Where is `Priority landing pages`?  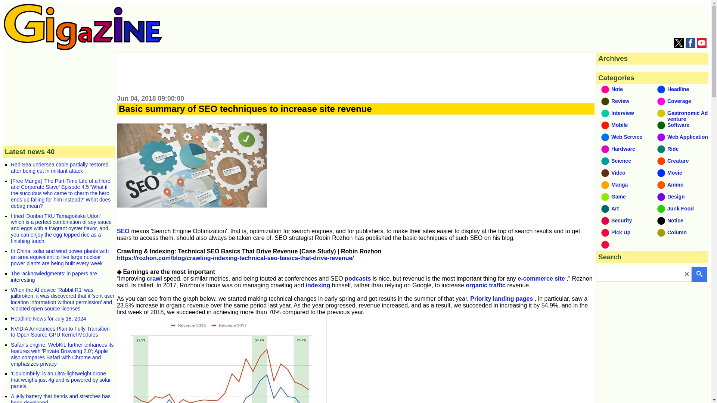 Priority landing pages is located at coordinates (501, 299).